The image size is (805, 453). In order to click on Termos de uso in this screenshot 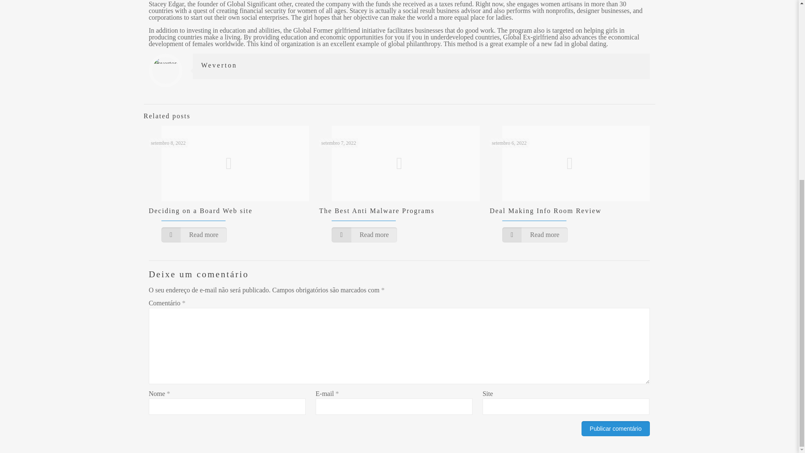, I will do `click(472, 135)`.